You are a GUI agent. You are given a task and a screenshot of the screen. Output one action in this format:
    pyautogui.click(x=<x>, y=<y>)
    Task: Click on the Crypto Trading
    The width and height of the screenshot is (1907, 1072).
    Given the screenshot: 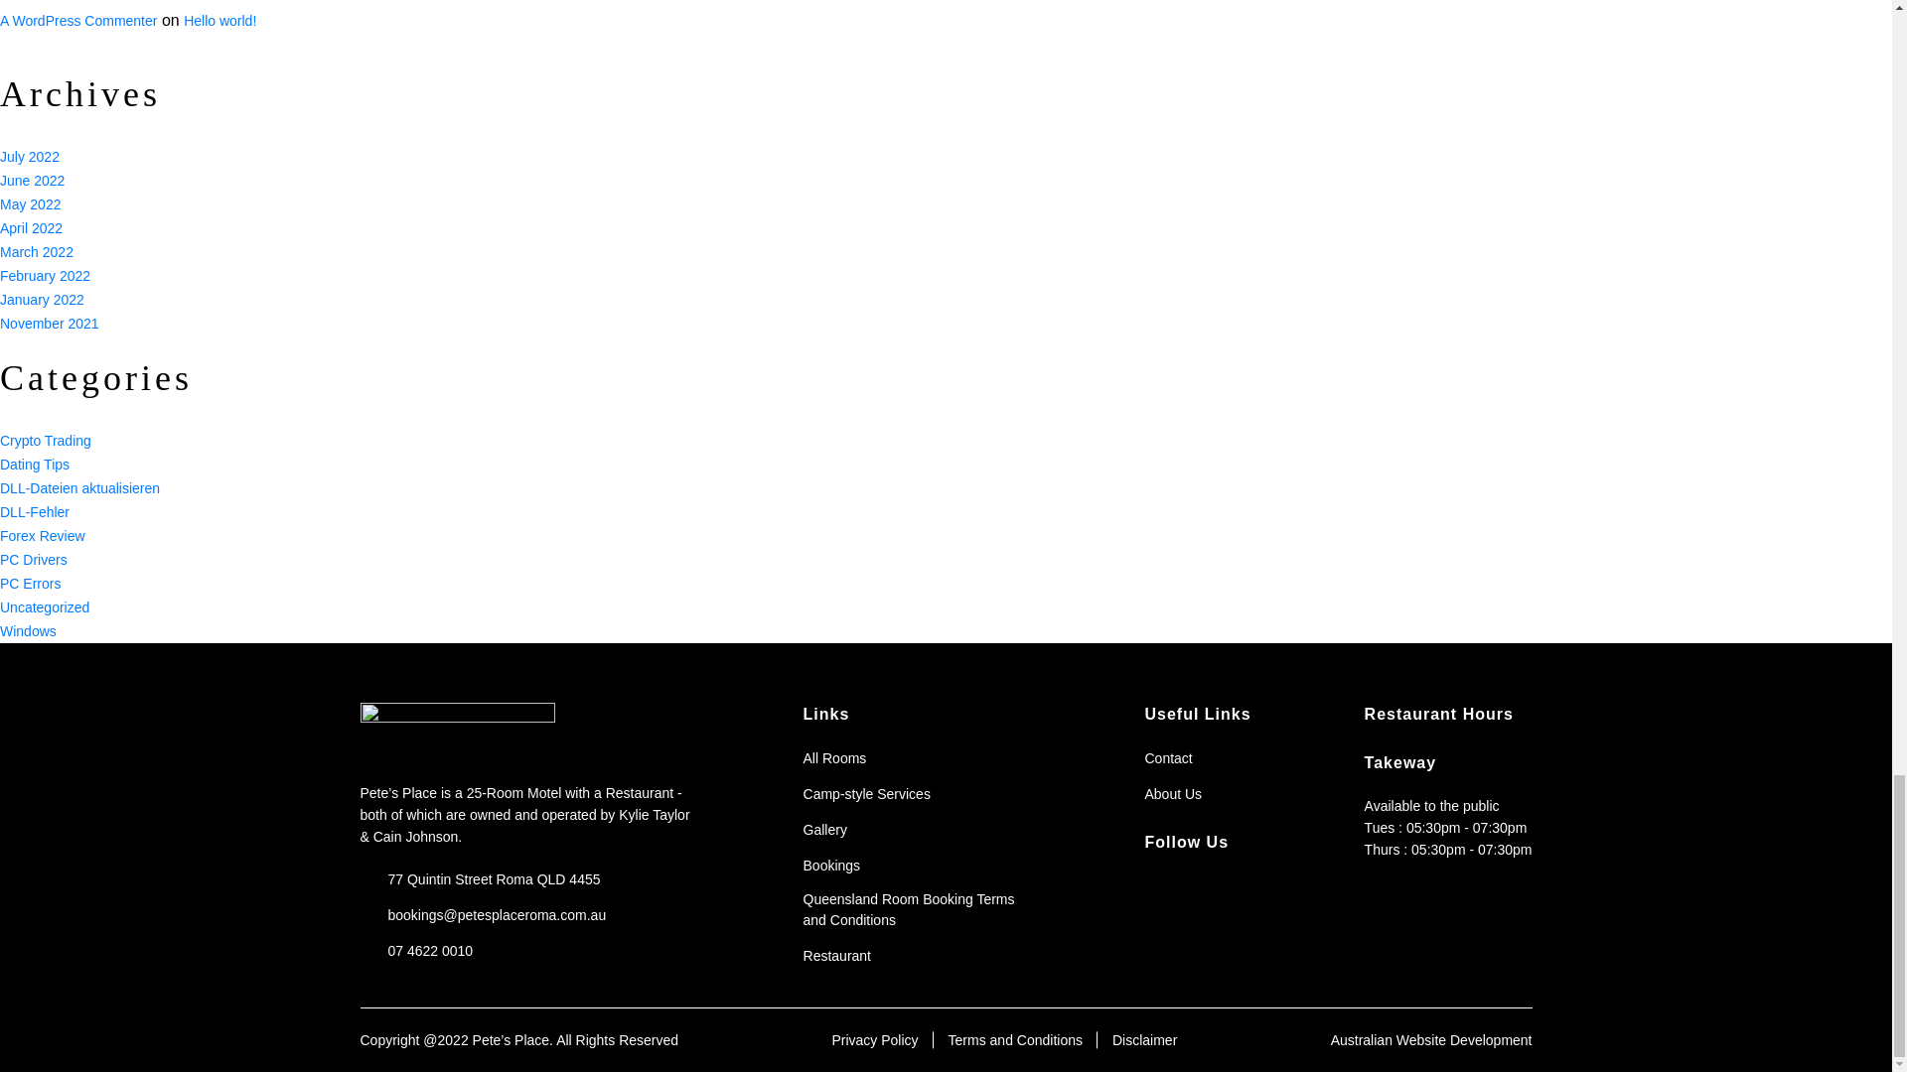 What is the action you would take?
    pyautogui.click(x=46, y=441)
    